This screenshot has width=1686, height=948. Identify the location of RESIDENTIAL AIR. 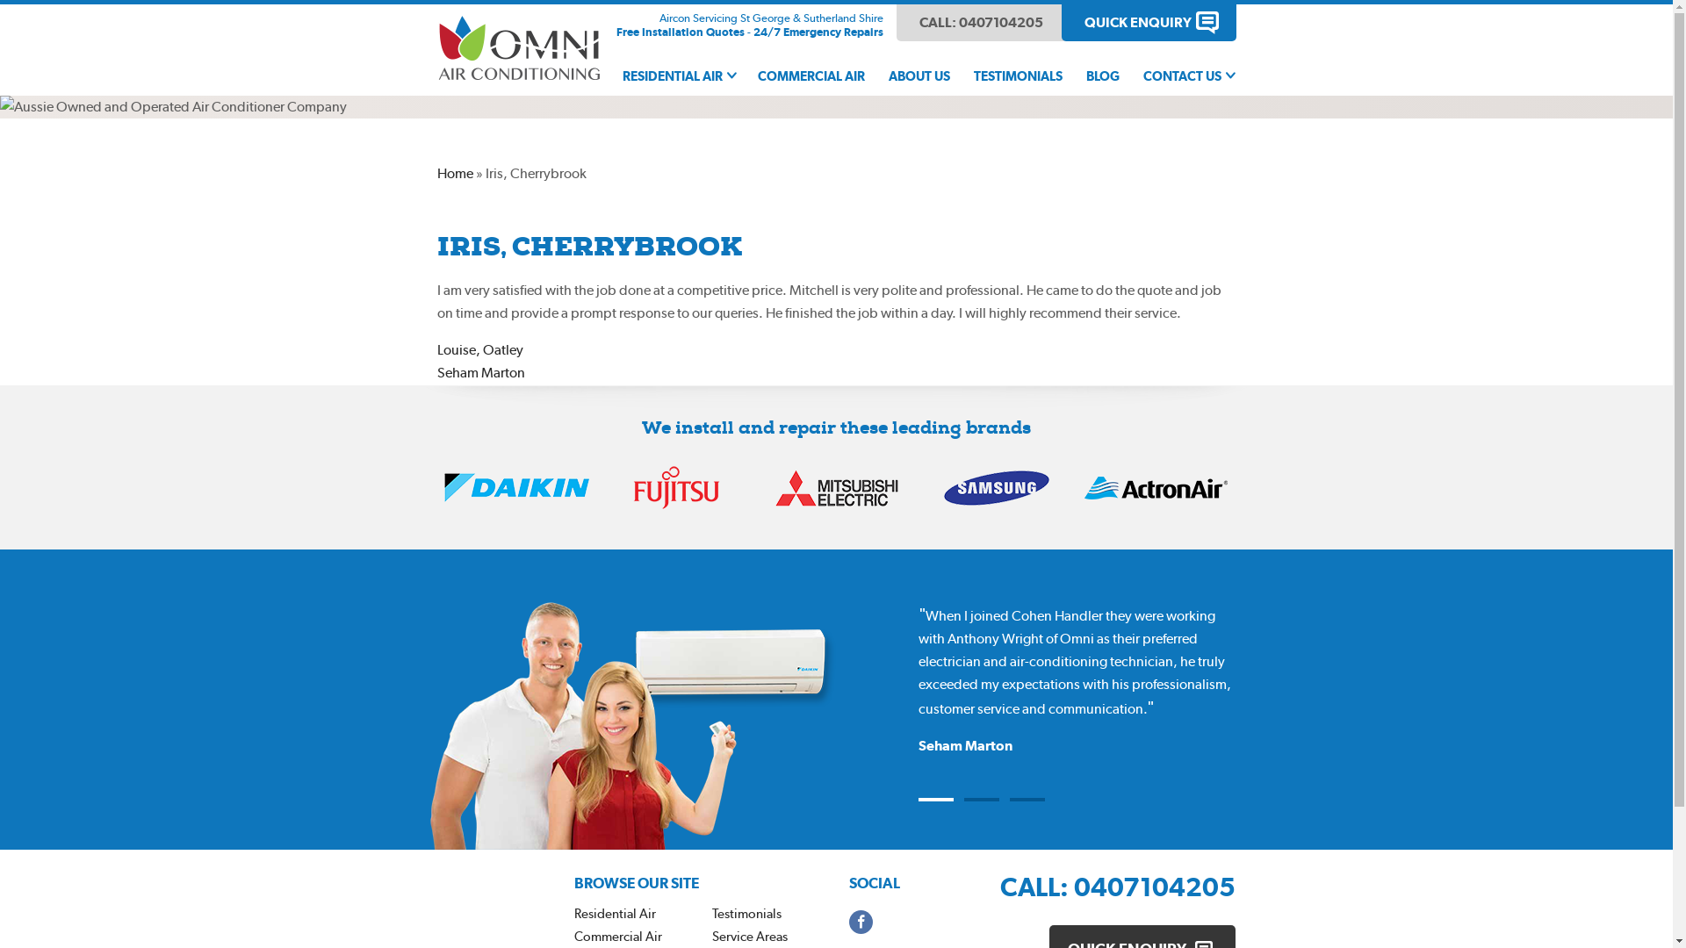
(678, 78).